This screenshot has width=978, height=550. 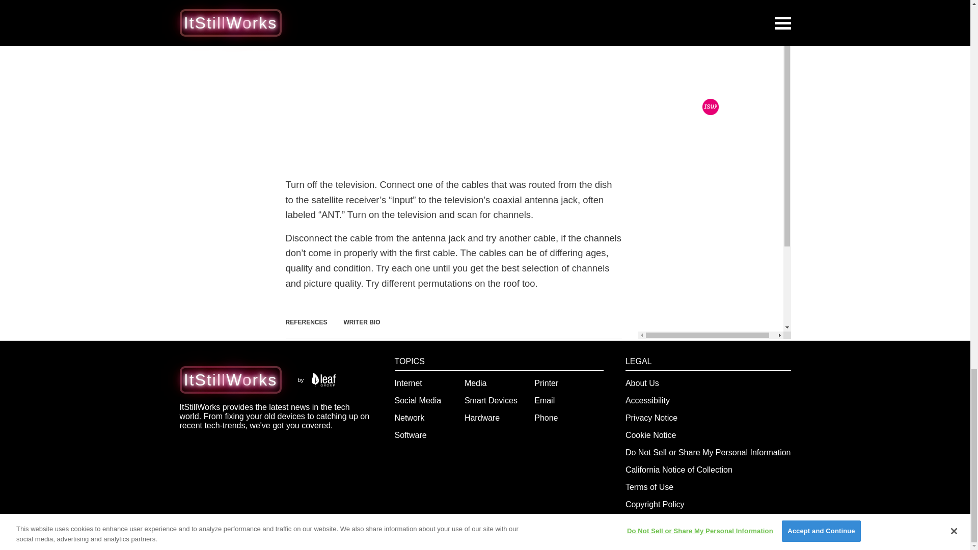 What do you see at coordinates (708, 452) in the screenshot?
I see `Do Not Sell or Share My Personal Information` at bounding box center [708, 452].